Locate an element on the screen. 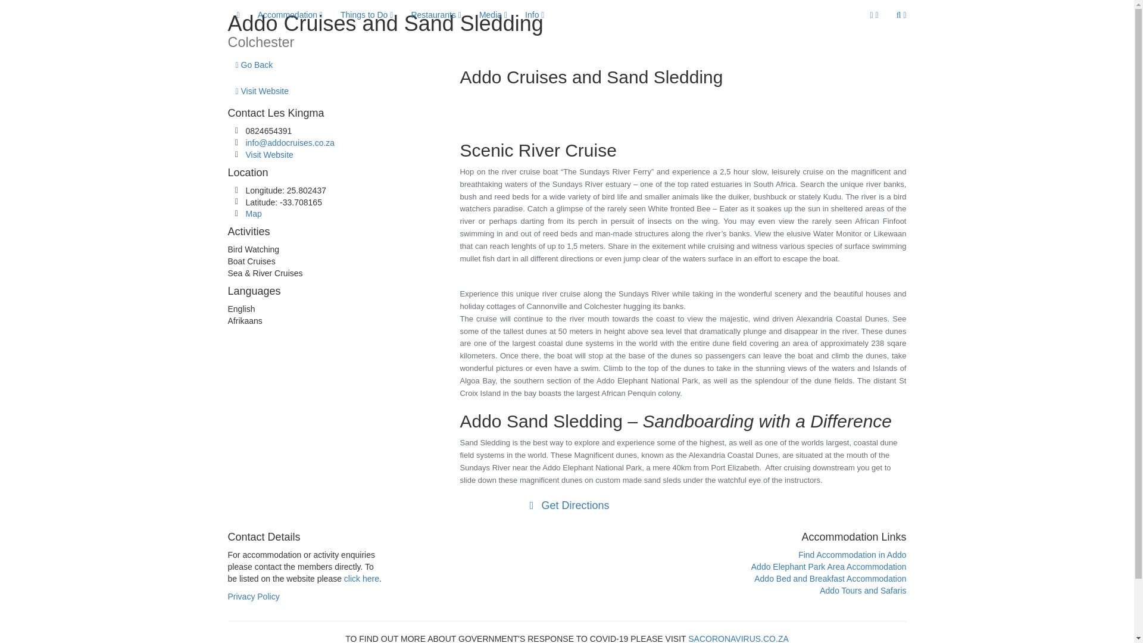 This screenshot has height=643, width=1143. Restaurants is located at coordinates (436, 14).